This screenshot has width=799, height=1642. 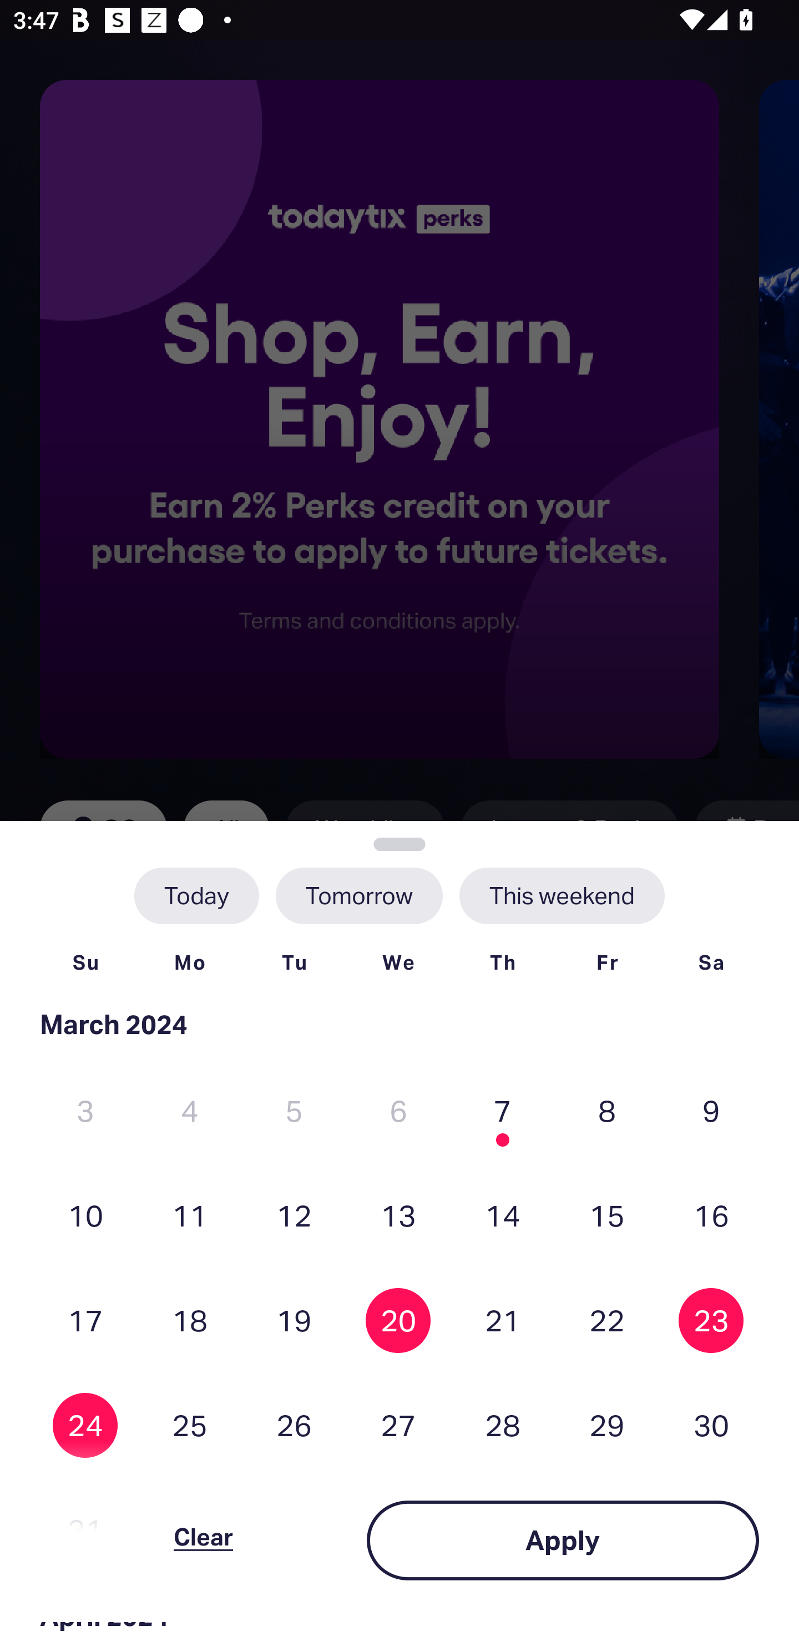 I want to click on 27, so click(x=398, y=1425).